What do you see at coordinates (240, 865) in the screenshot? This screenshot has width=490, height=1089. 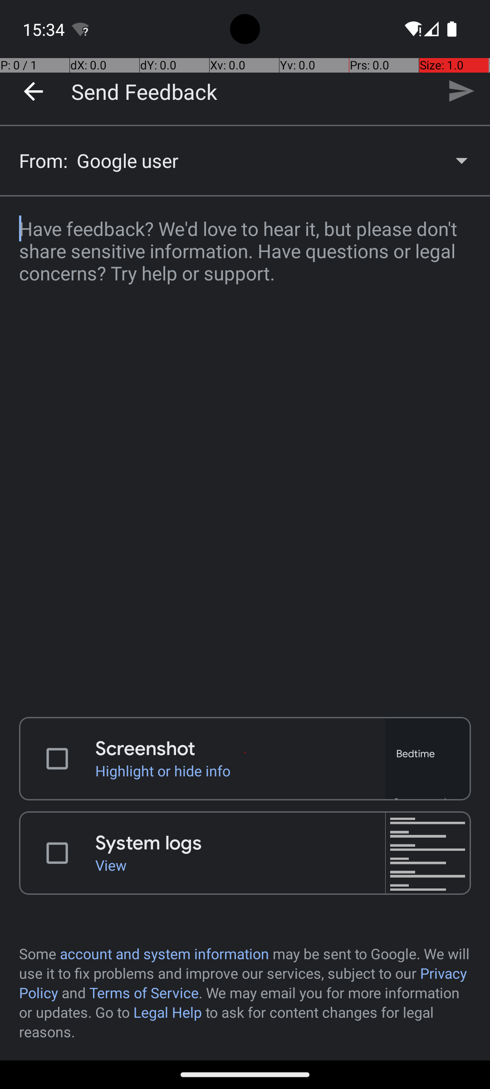 I see `View` at bounding box center [240, 865].